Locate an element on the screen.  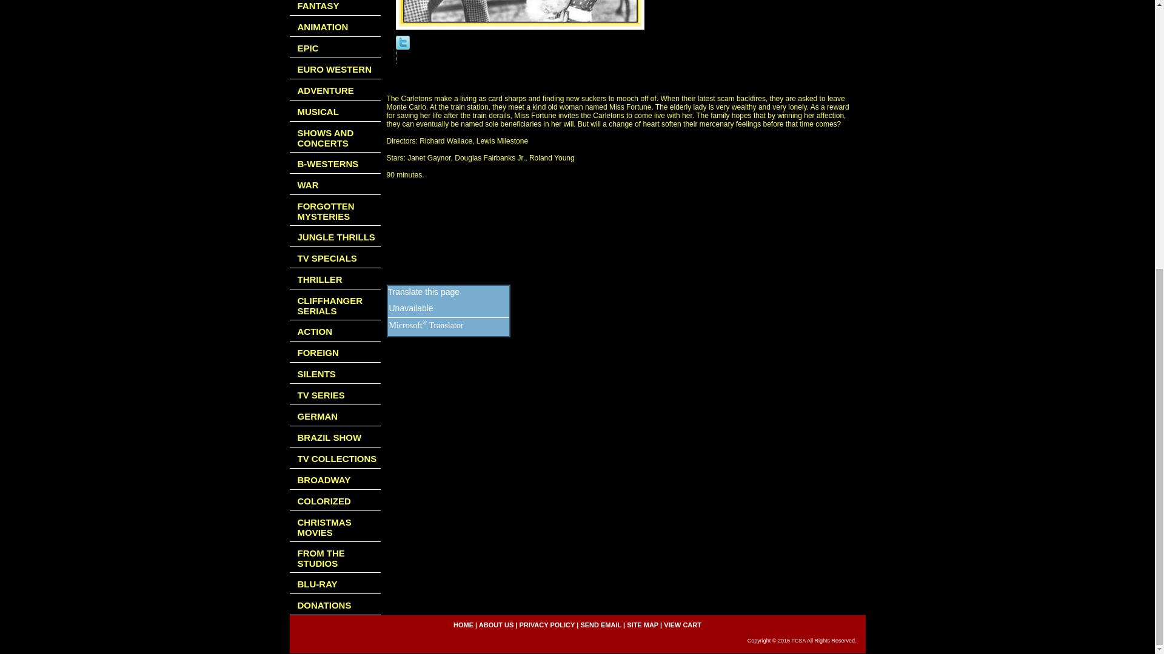
WAR is located at coordinates (335, 184).